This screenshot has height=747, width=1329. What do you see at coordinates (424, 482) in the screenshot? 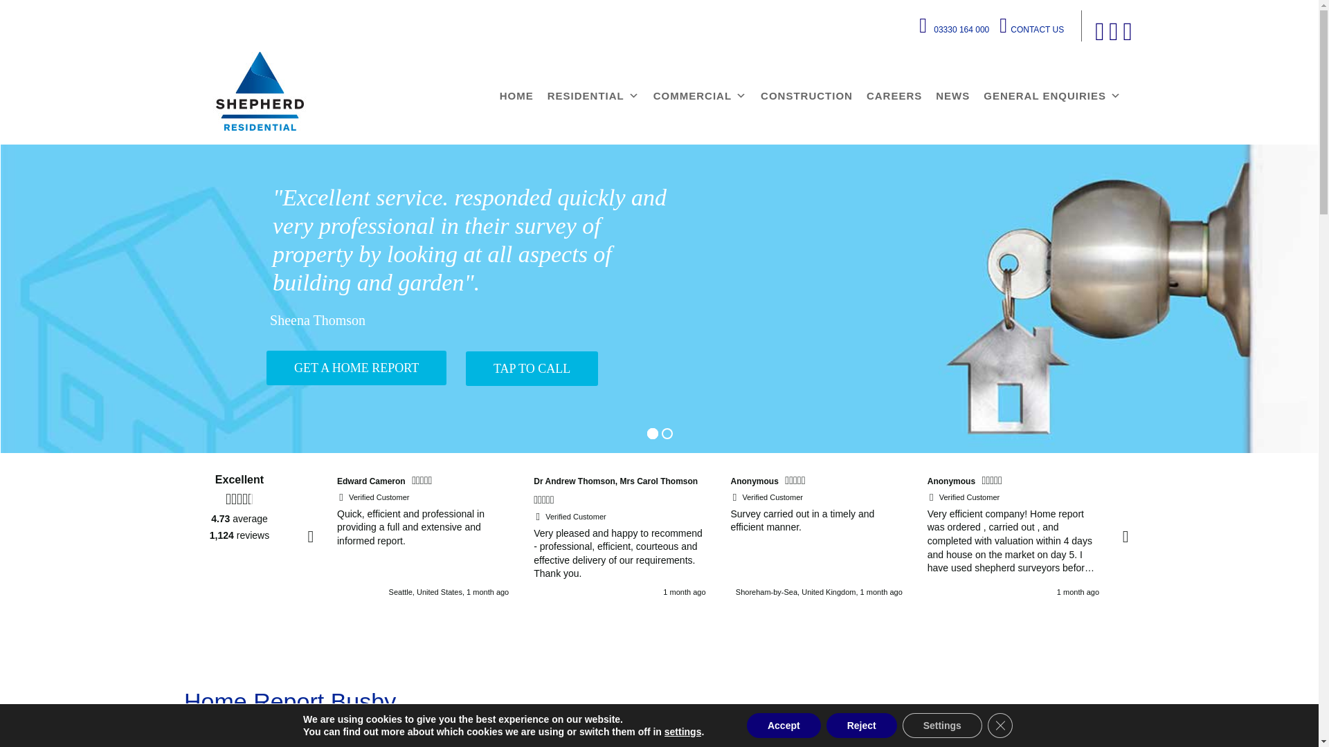
I see `5 Stars` at bounding box center [424, 482].